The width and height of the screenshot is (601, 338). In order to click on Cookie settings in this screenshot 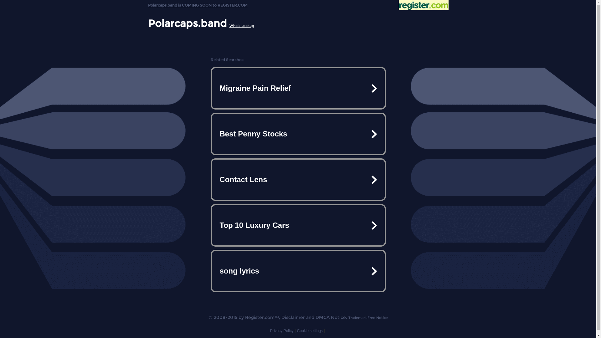, I will do `click(310, 331)`.